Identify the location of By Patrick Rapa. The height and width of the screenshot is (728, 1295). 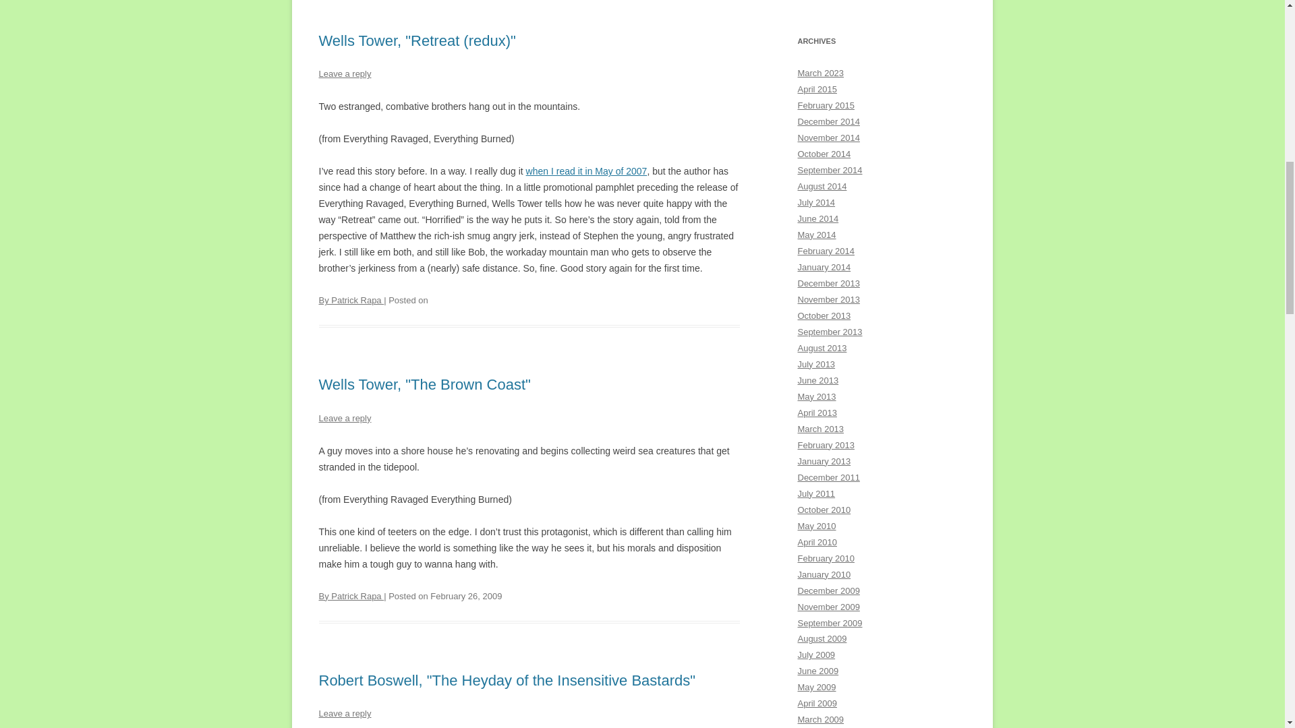
(351, 596).